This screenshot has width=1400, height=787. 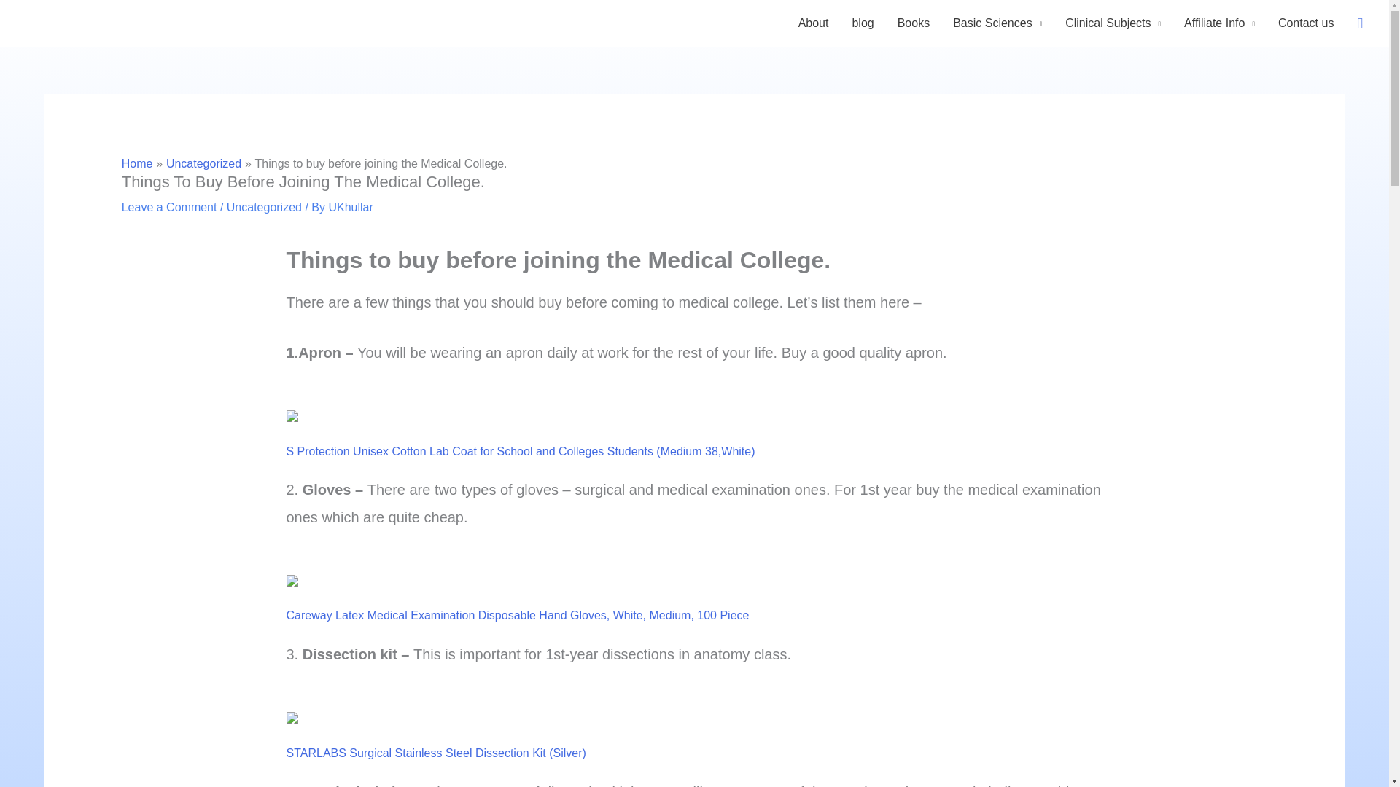 What do you see at coordinates (169, 207) in the screenshot?
I see `Leave a Comment` at bounding box center [169, 207].